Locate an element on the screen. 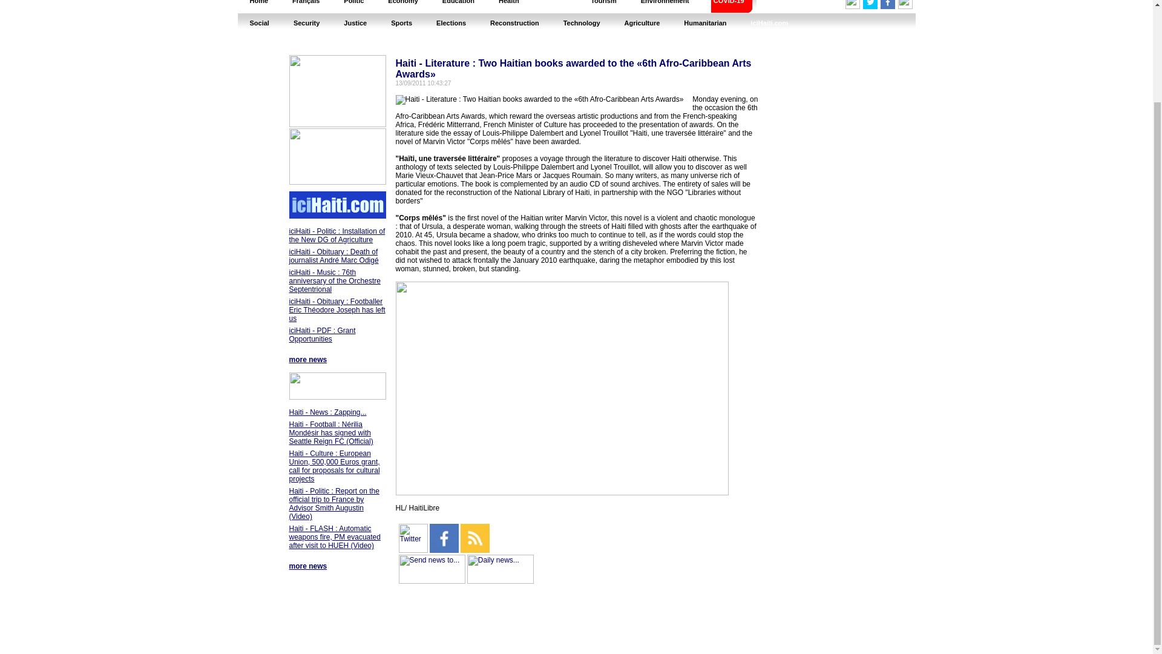 Image resolution: width=1162 pixels, height=654 pixels. COVID-19 is located at coordinates (729, 6).